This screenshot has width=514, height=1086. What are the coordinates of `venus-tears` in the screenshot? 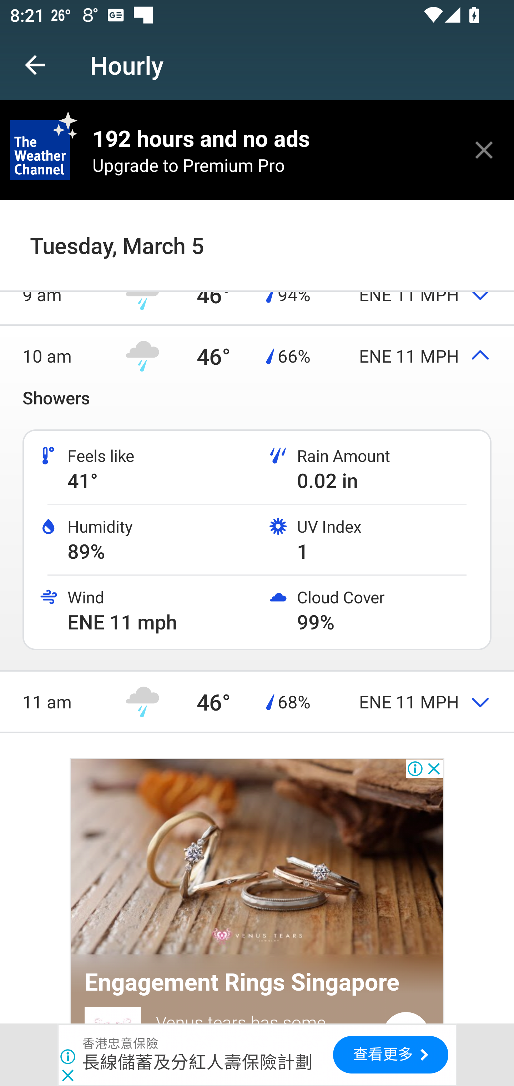 It's located at (257, 858).